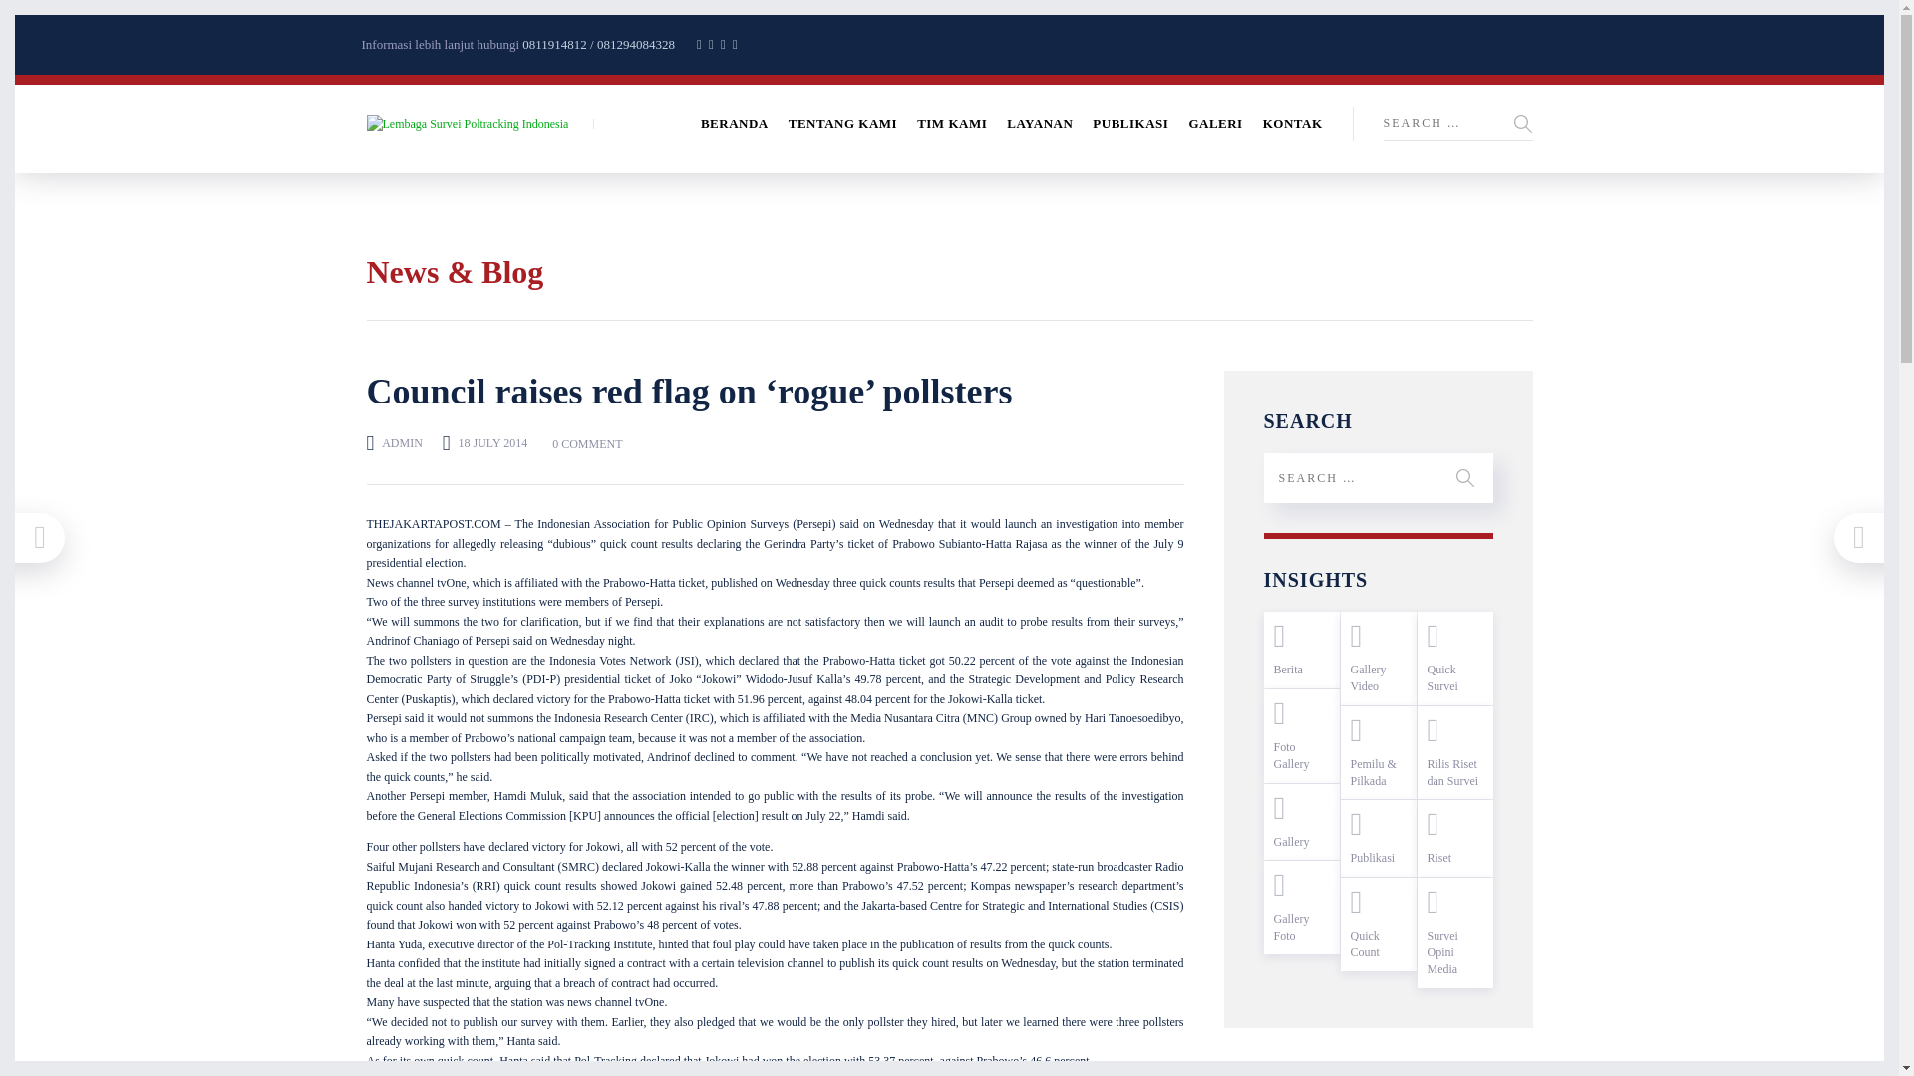  What do you see at coordinates (1130, 123) in the screenshot?
I see `PUBLIKASI` at bounding box center [1130, 123].